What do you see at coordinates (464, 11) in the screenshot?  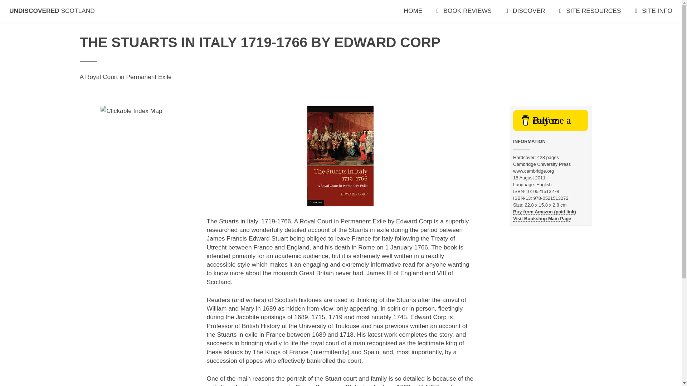 I see `BOOK REVIEWS` at bounding box center [464, 11].